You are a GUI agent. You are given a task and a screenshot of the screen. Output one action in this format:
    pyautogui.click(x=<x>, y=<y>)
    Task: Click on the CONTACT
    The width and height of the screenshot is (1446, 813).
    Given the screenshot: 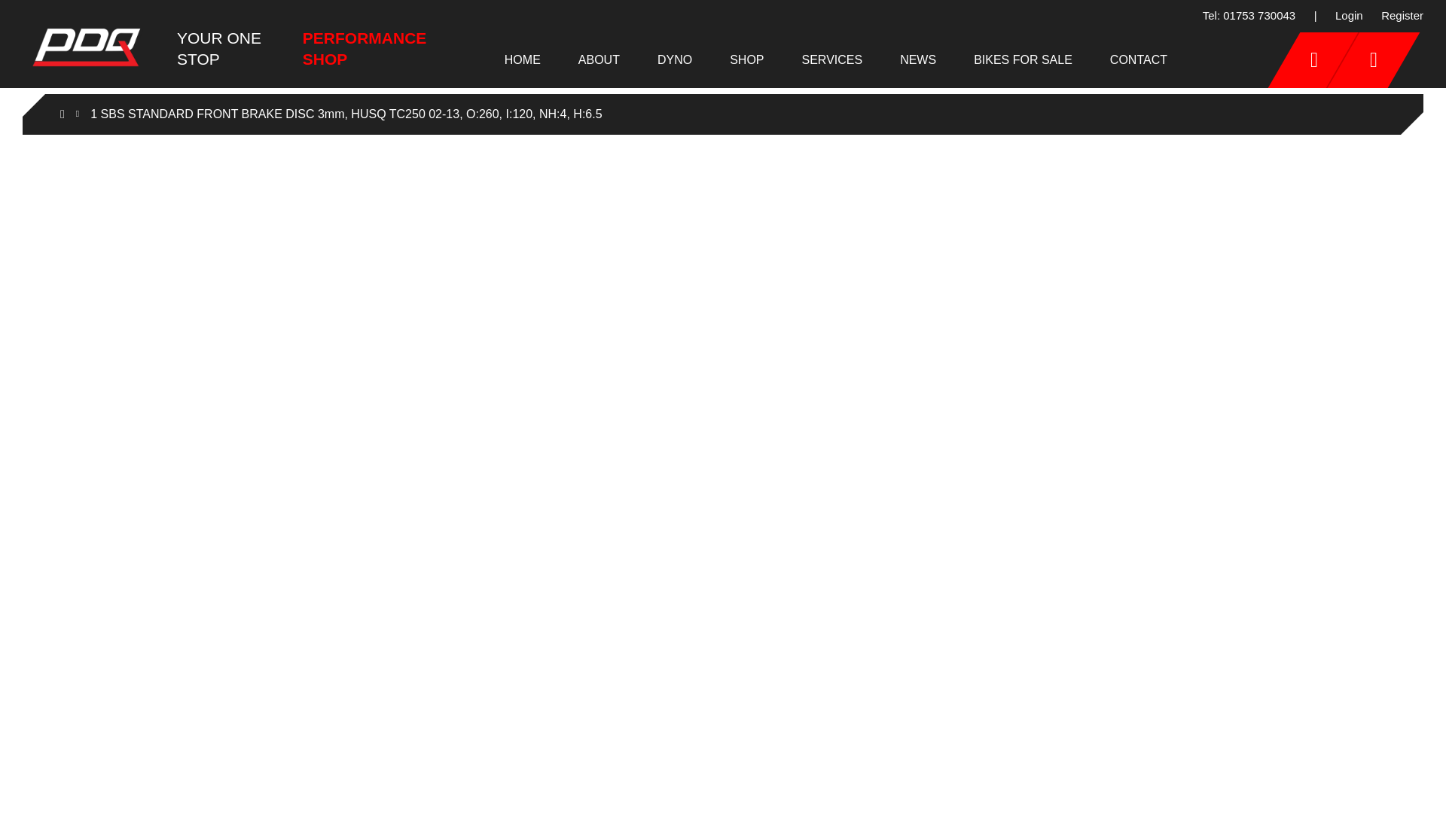 What is the action you would take?
    pyautogui.click(x=1139, y=59)
    